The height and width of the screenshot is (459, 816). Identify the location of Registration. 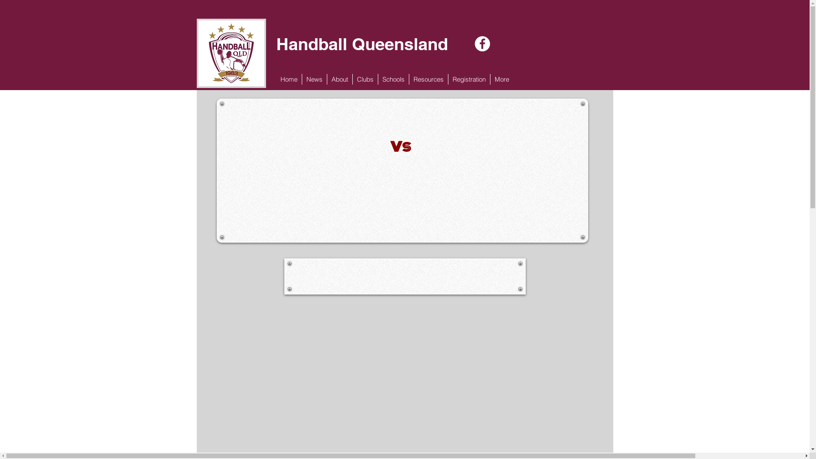
(469, 79).